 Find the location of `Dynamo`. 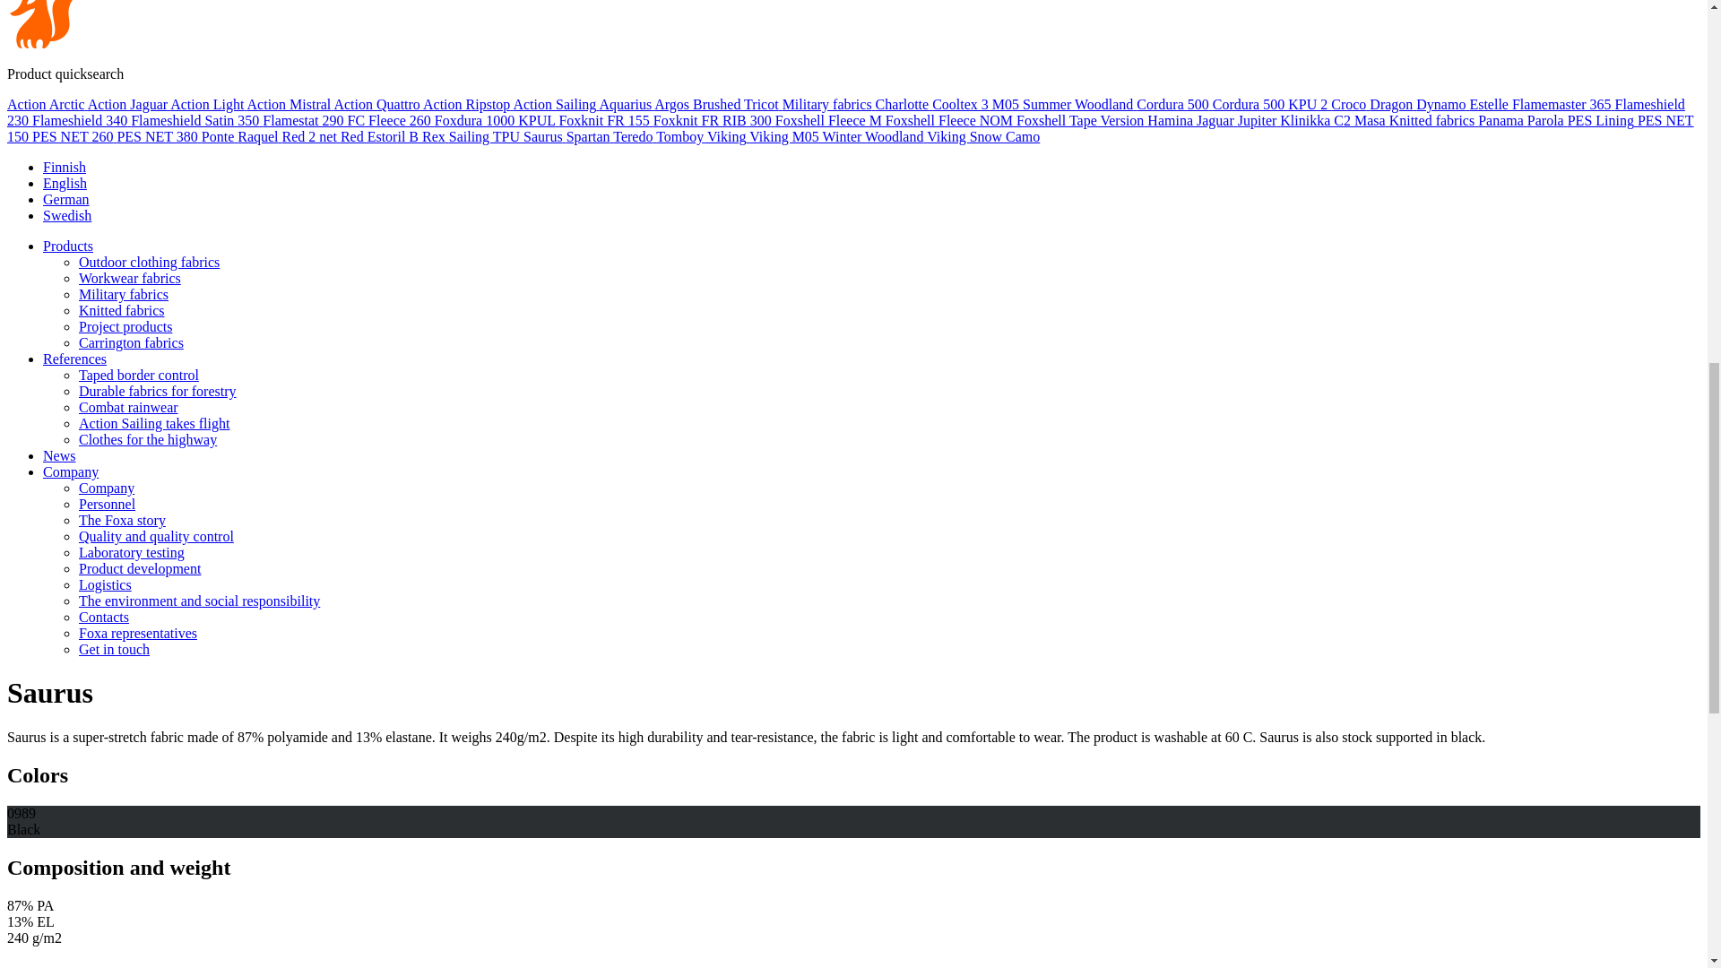

Dynamo is located at coordinates (1443, 104).